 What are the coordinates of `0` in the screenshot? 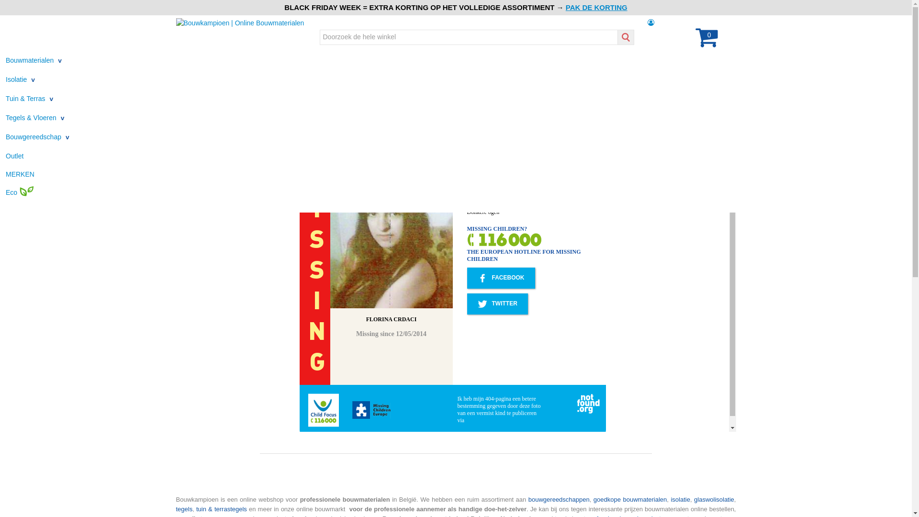 It's located at (706, 43).